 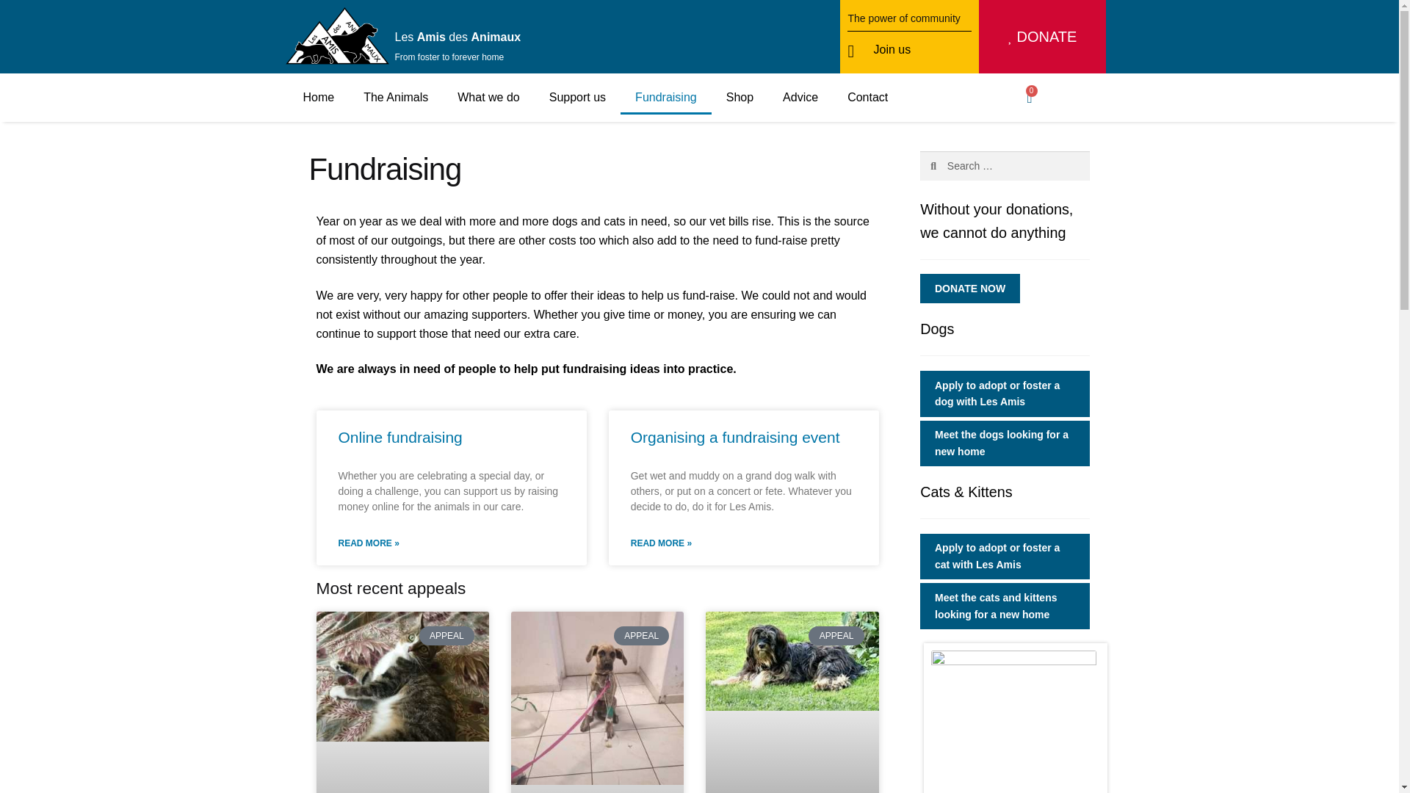 What do you see at coordinates (395, 97) in the screenshot?
I see `The Animals` at bounding box center [395, 97].